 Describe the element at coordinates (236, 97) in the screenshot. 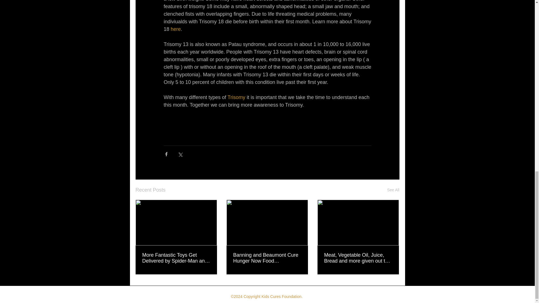

I see `Trisomy` at that location.